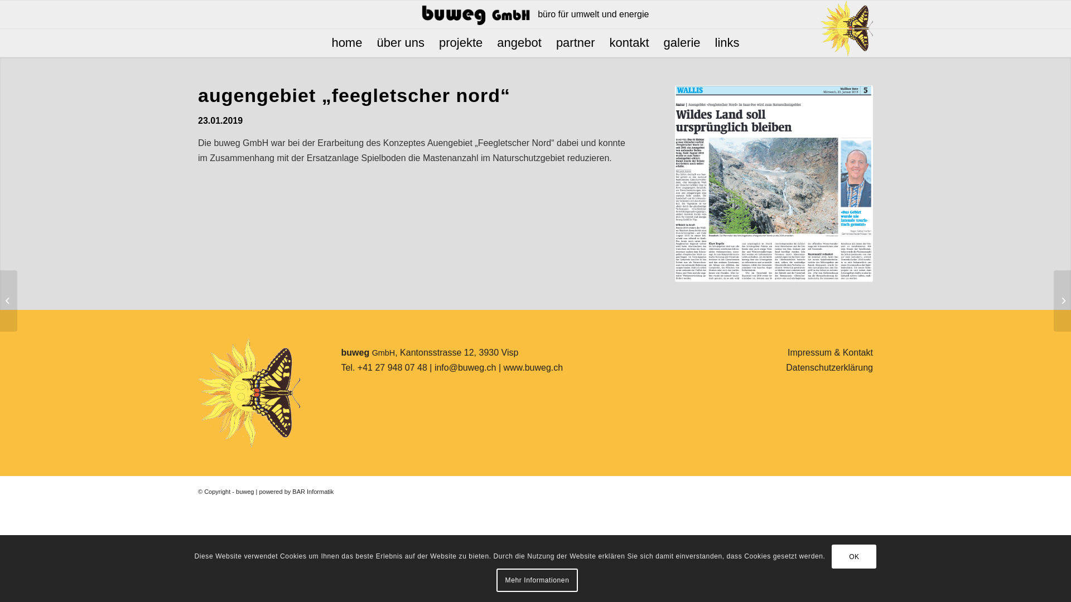 Image resolution: width=1071 pixels, height=602 pixels. I want to click on partner, so click(576, 43).